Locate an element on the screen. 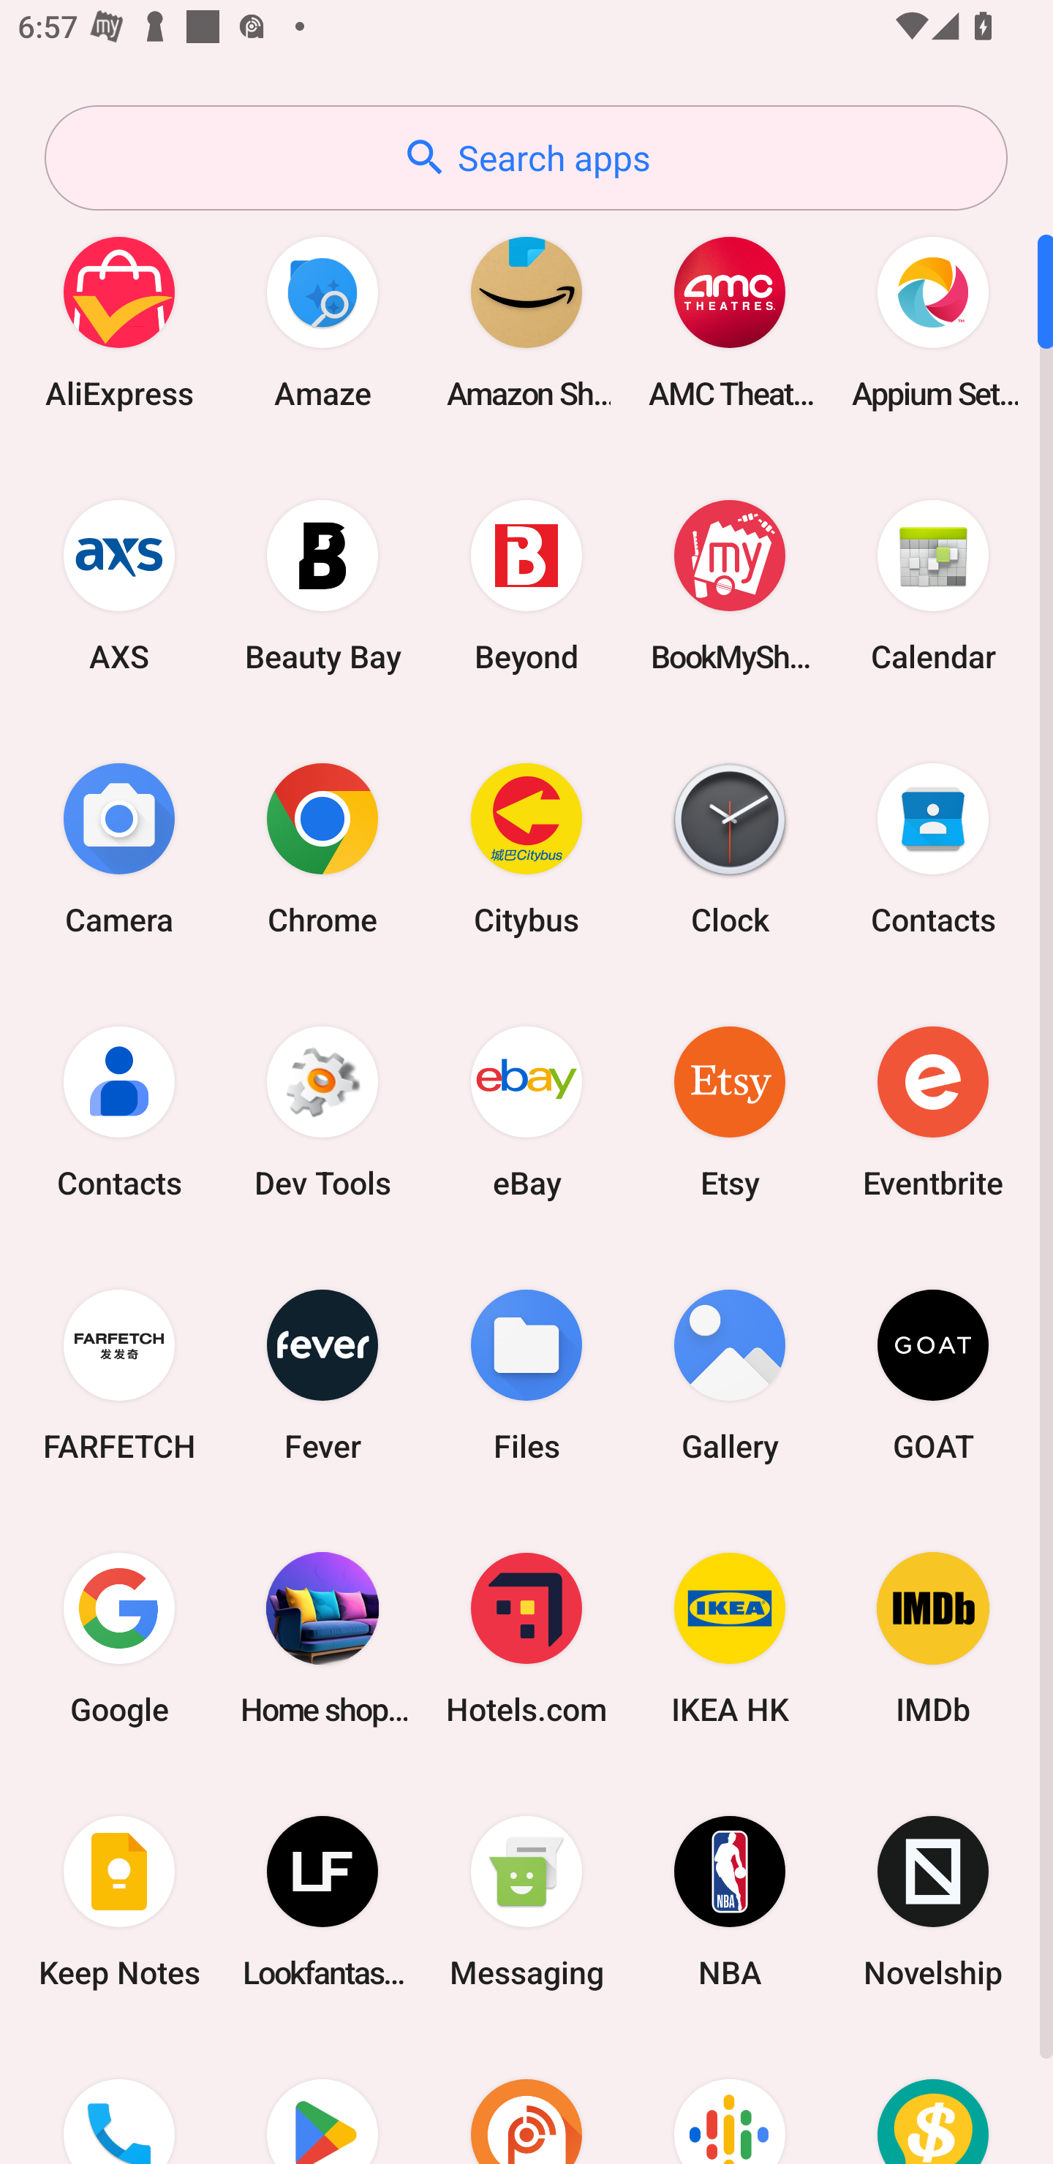 Image resolution: width=1053 pixels, height=2164 pixels. Podcast Addict is located at coordinates (526, 2099).